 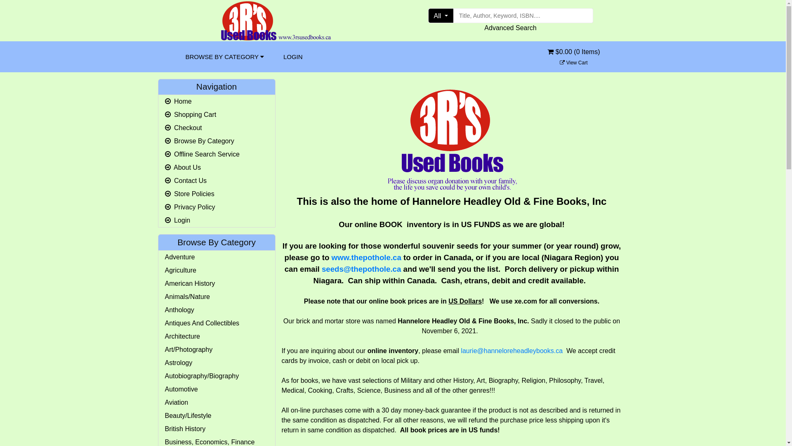 I want to click on  Login, so click(x=217, y=221).